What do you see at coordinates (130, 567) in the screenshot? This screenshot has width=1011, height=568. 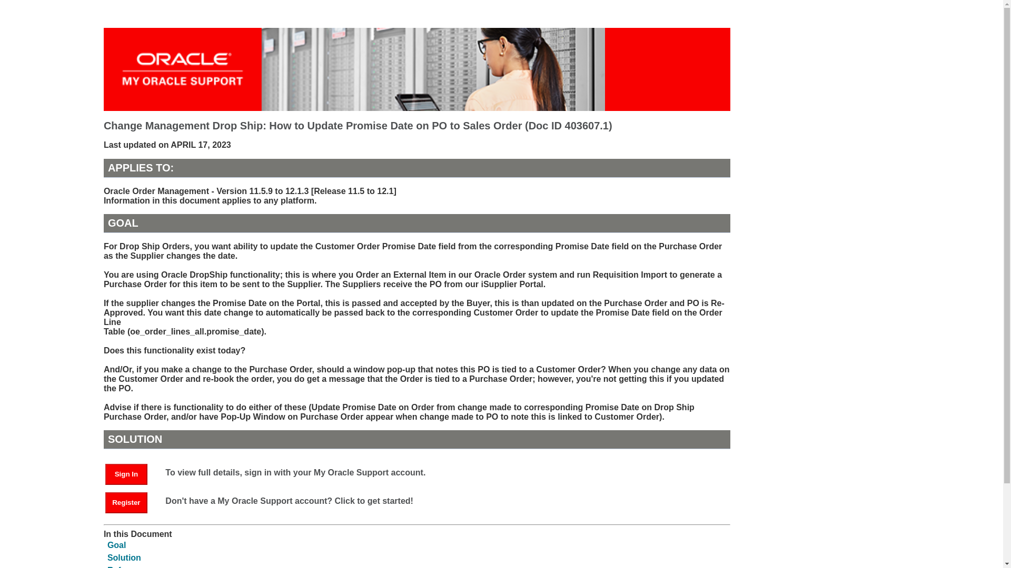 I see `References` at bounding box center [130, 567].